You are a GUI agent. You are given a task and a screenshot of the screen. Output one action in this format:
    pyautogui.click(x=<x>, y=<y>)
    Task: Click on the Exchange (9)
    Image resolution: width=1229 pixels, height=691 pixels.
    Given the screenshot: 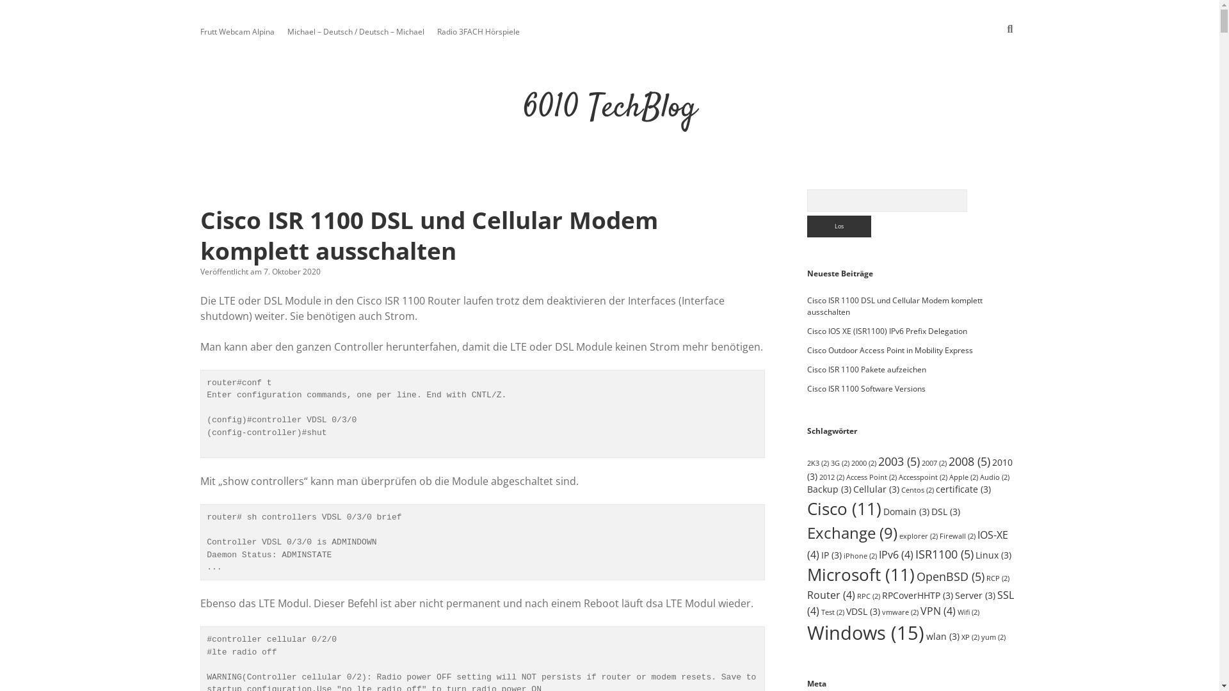 What is the action you would take?
    pyautogui.click(x=853, y=532)
    